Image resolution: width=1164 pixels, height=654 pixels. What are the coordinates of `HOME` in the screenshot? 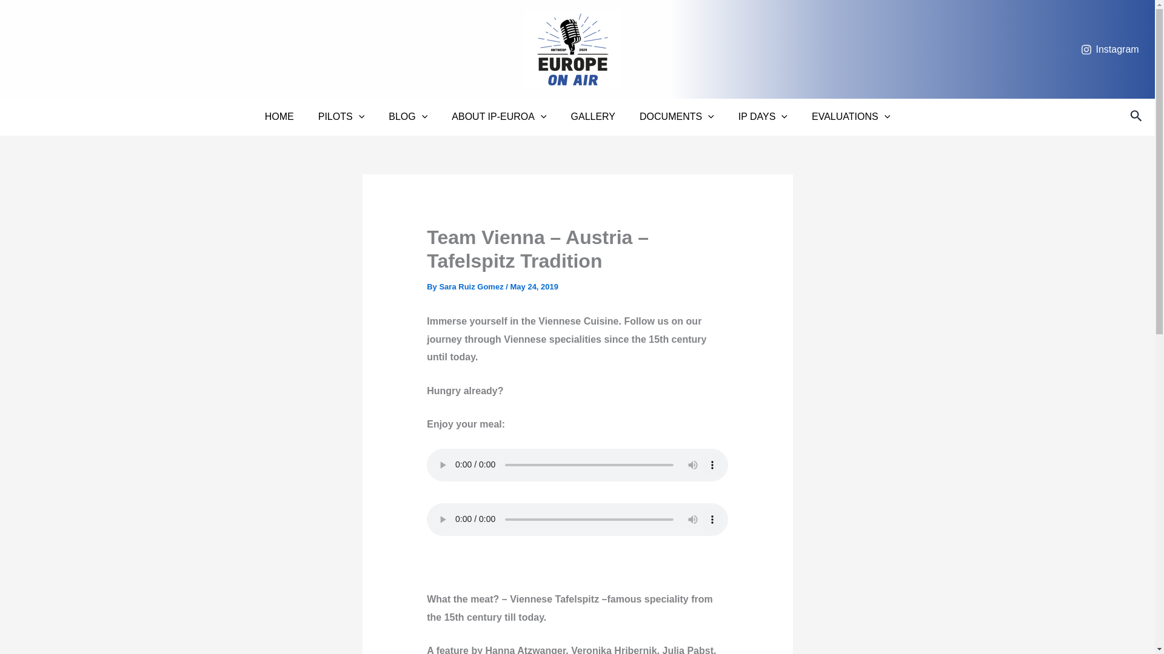 It's located at (279, 116).